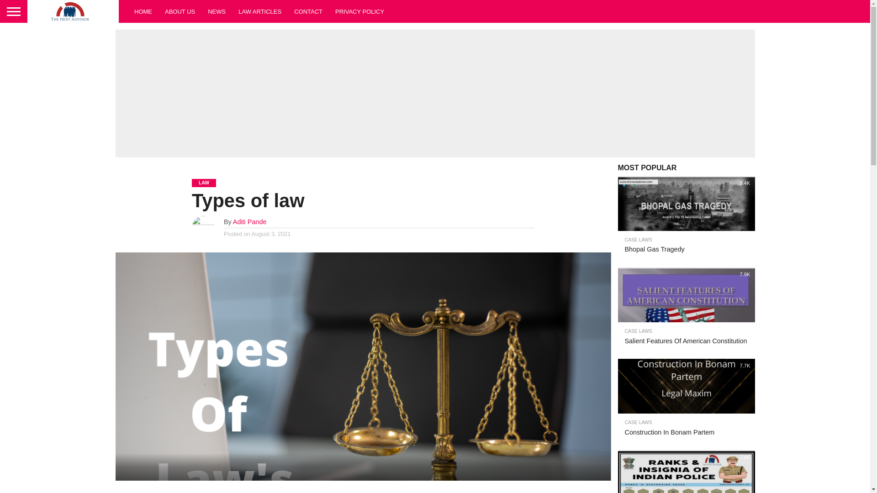 This screenshot has width=877, height=493. What do you see at coordinates (249, 222) in the screenshot?
I see `Aditi Pande` at bounding box center [249, 222].